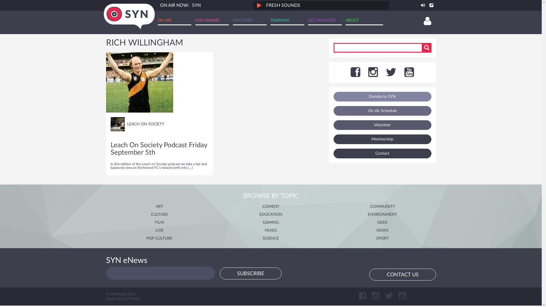 This screenshot has width=546, height=307. Describe the element at coordinates (382, 153) in the screenshot. I see `Contact` at that location.